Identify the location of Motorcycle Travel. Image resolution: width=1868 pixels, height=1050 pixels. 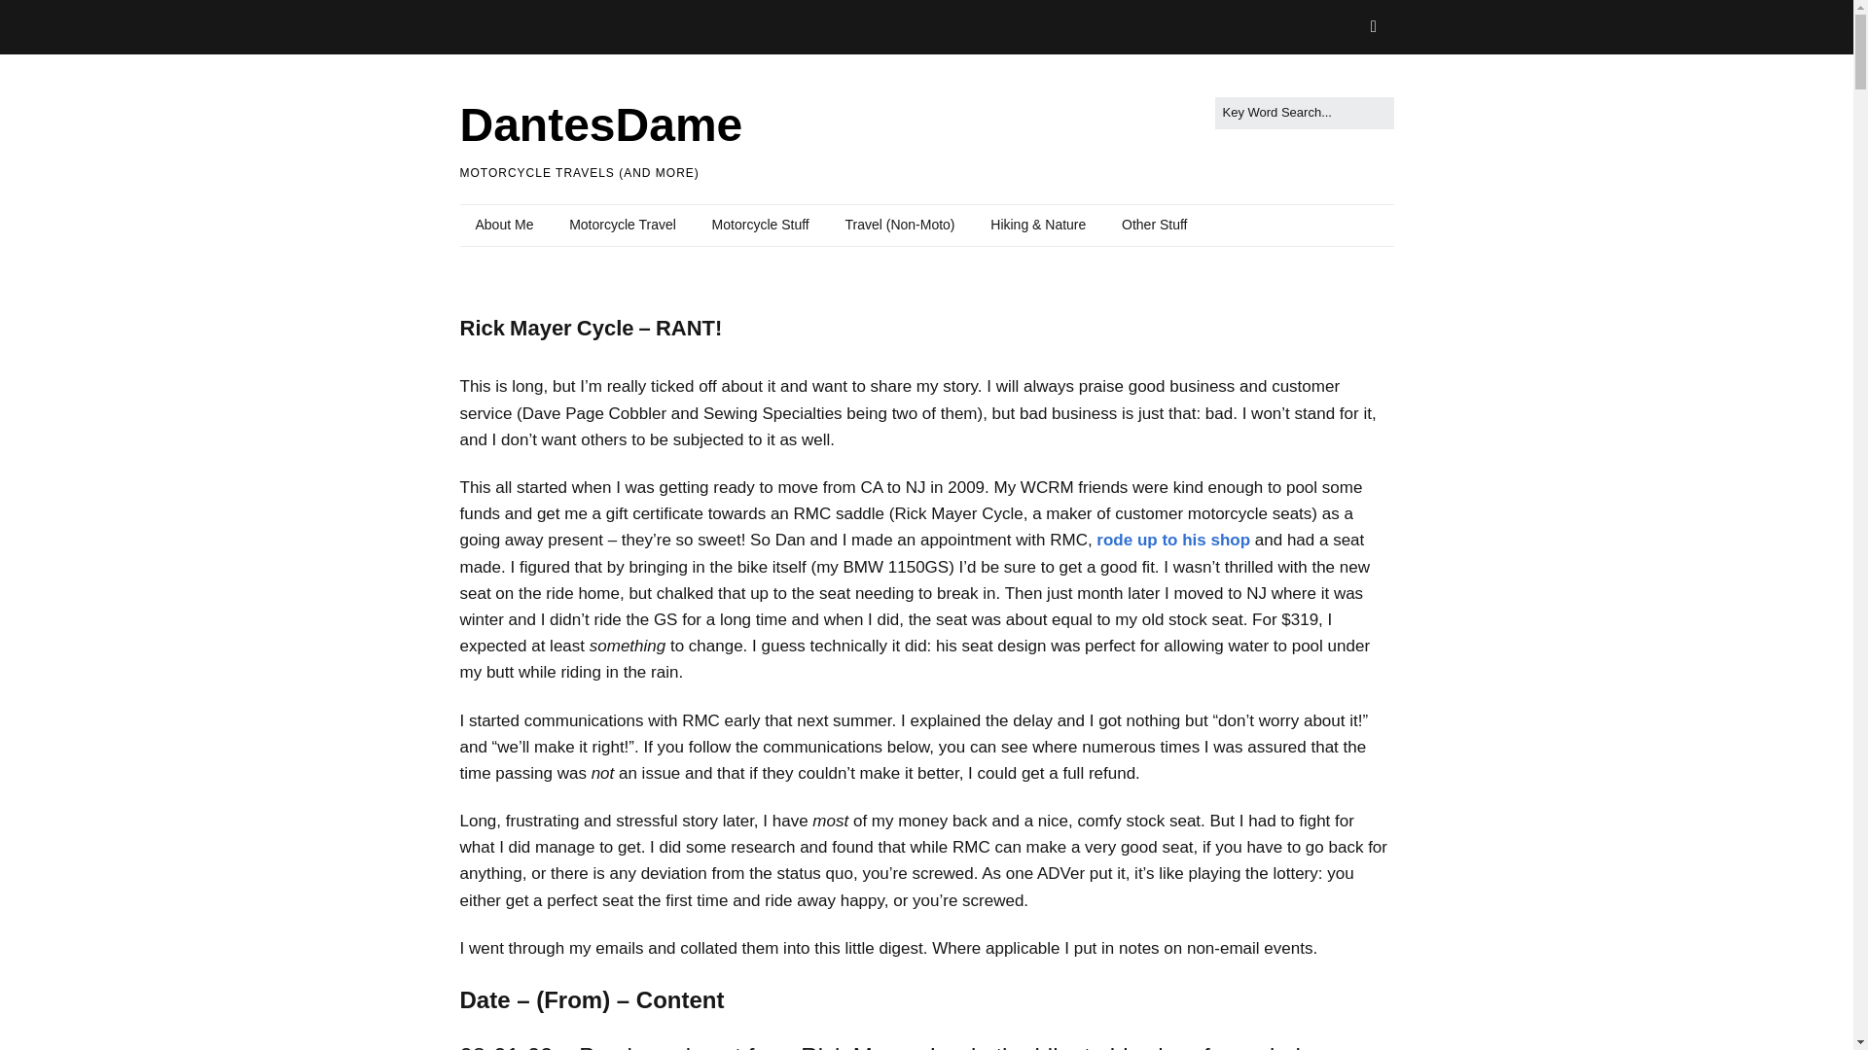
(622, 225).